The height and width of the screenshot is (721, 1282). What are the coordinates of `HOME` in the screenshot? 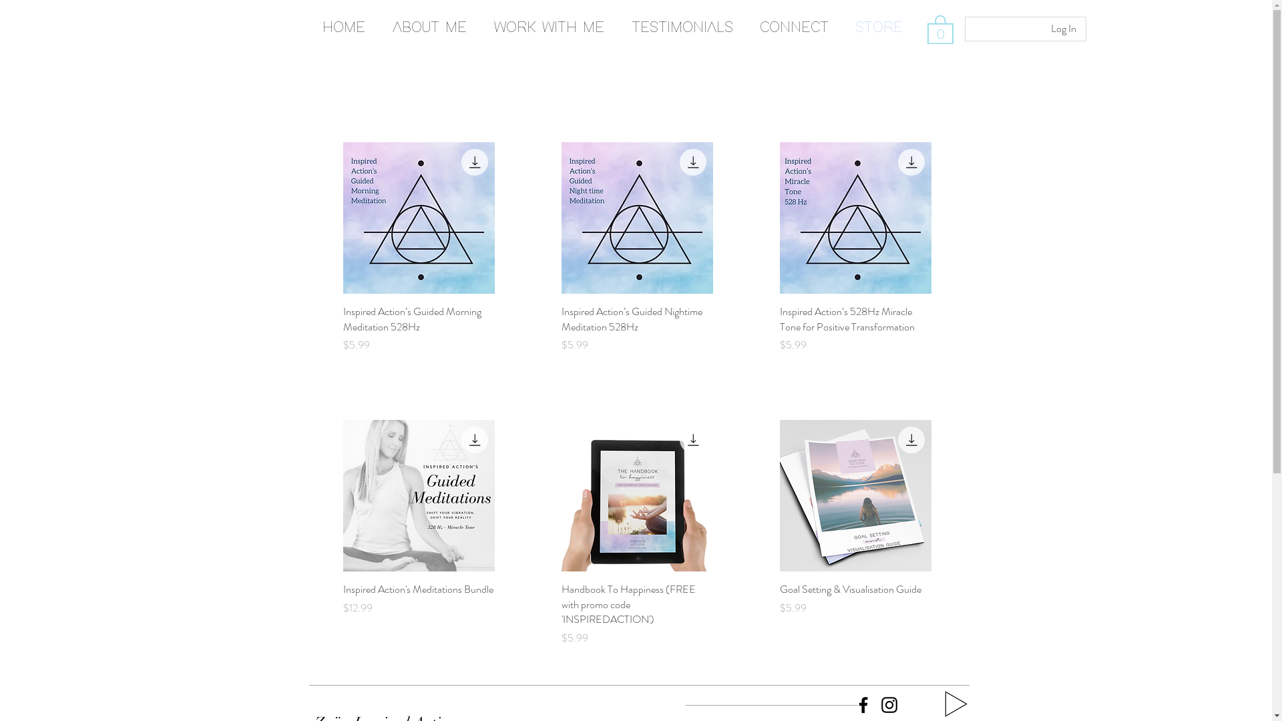 It's located at (343, 28).